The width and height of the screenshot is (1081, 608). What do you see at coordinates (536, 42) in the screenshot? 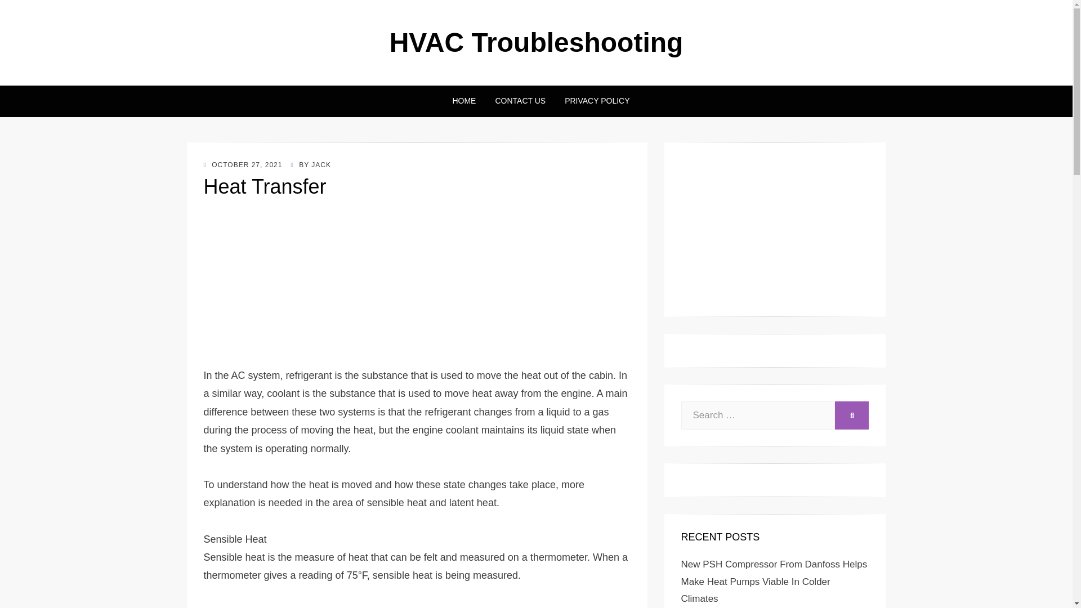
I see `HVAC Troubleshooting` at bounding box center [536, 42].